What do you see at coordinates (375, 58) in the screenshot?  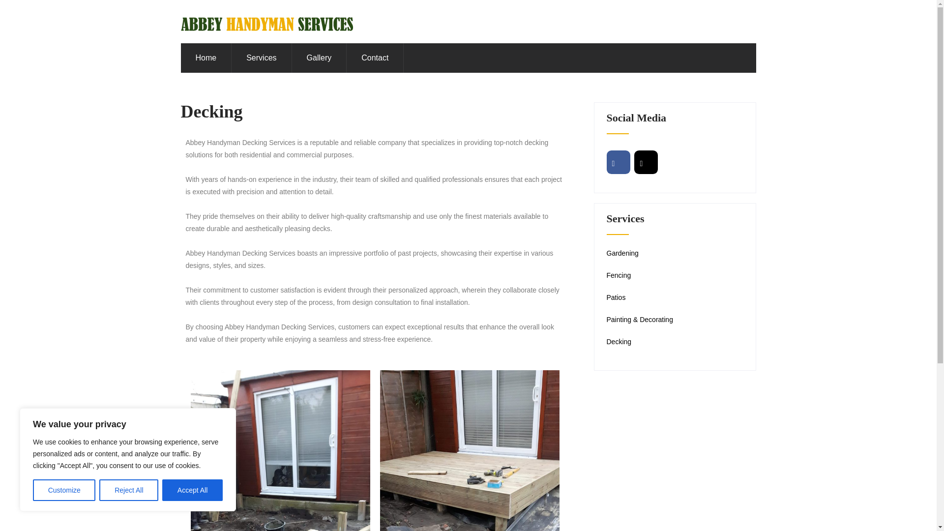 I see `Contact` at bounding box center [375, 58].